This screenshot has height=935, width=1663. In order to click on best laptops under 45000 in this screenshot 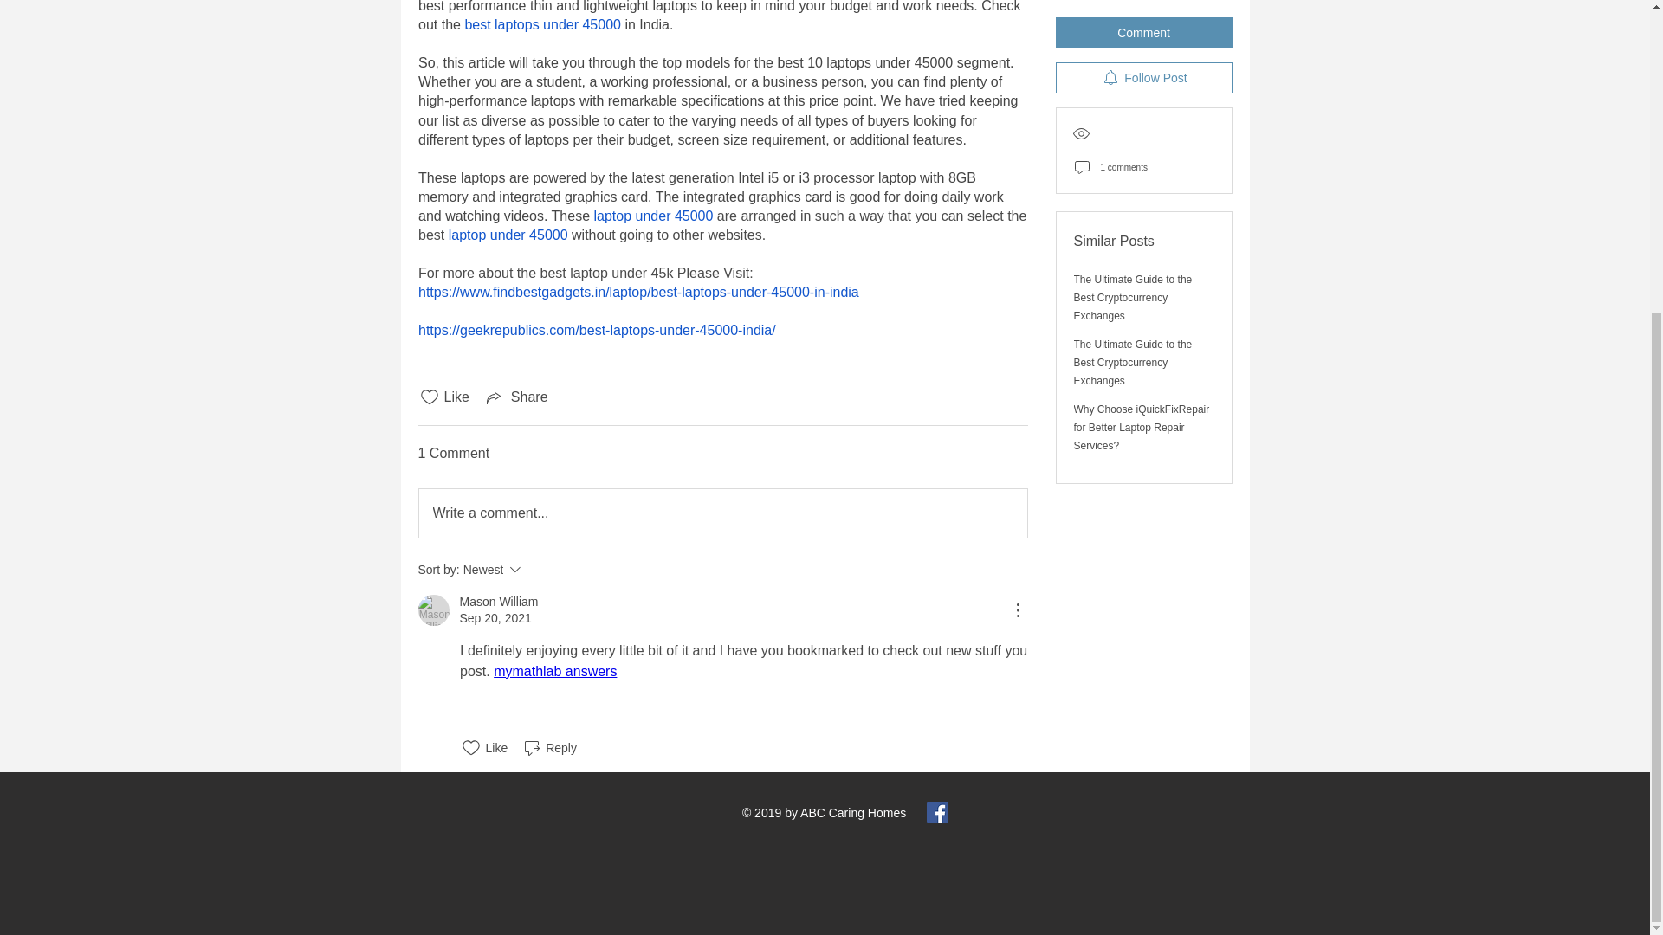, I will do `click(507, 235)`.